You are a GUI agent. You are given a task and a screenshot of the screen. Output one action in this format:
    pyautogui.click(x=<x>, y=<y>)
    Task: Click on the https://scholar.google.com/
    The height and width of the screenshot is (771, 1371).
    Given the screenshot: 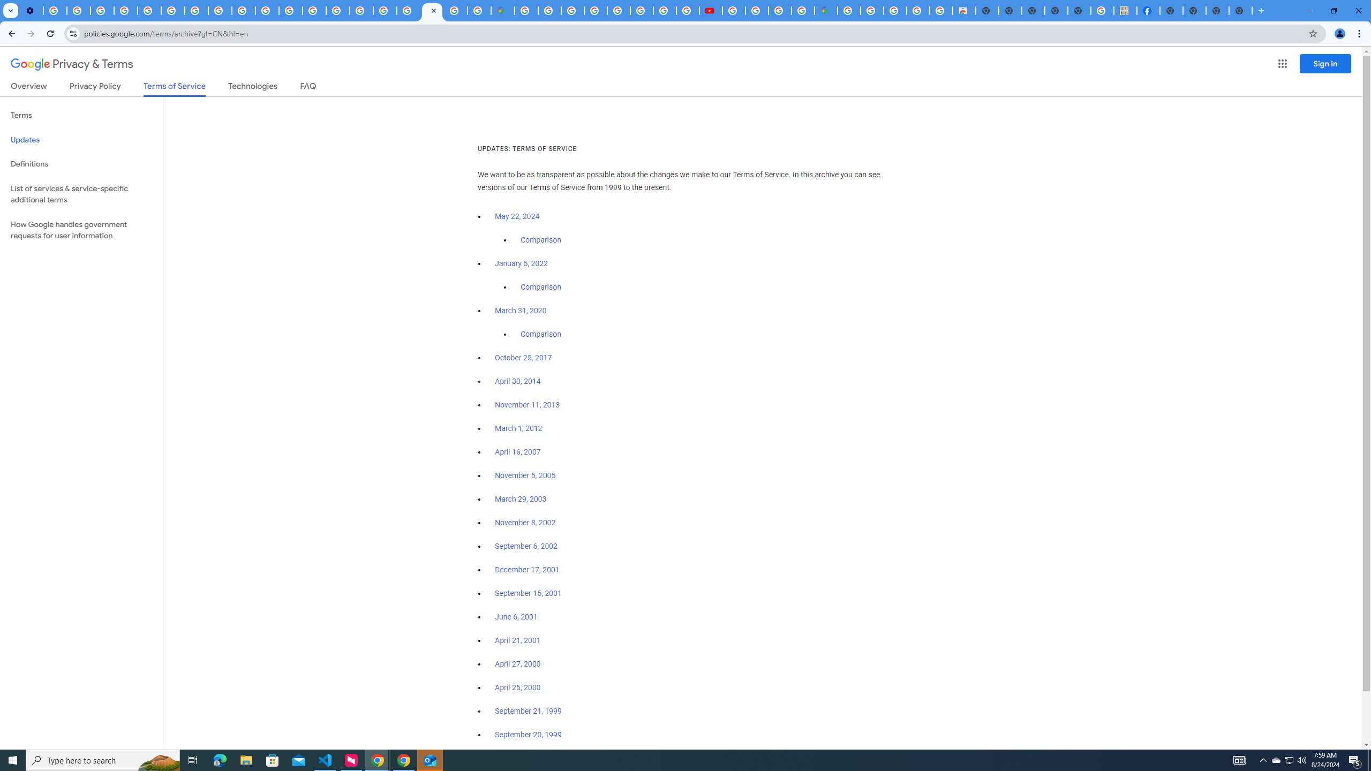 What is the action you would take?
    pyautogui.click(x=290, y=11)
    